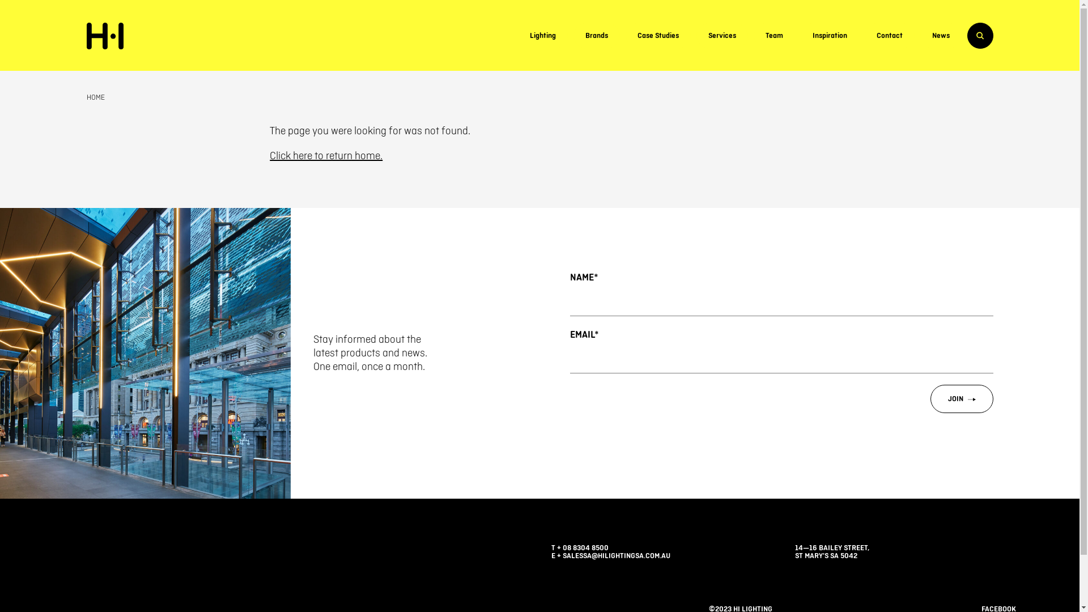  What do you see at coordinates (962, 399) in the screenshot?
I see `JOIN` at bounding box center [962, 399].